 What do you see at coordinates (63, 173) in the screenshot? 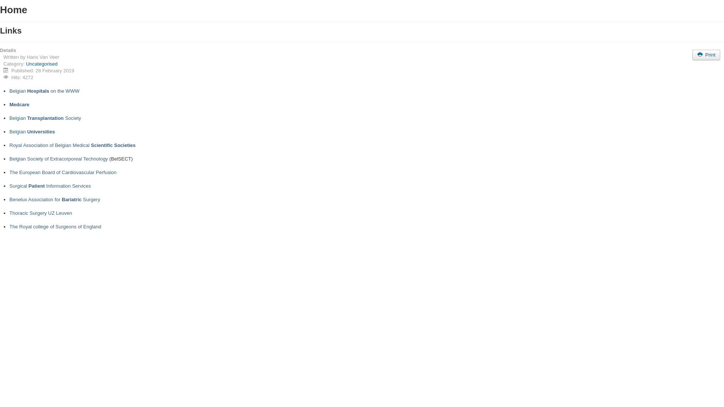
I see `The European Board of Cardiovascular Perfusion` at bounding box center [63, 173].